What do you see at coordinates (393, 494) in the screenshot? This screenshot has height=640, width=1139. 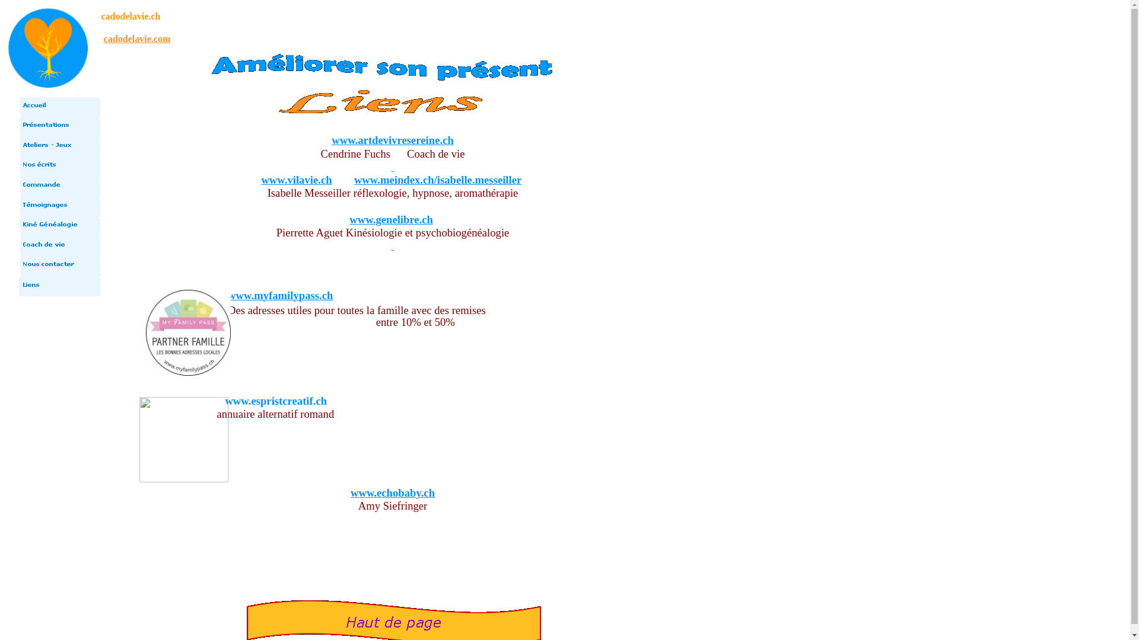 I see `www.echobaby.ch` at bounding box center [393, 494].